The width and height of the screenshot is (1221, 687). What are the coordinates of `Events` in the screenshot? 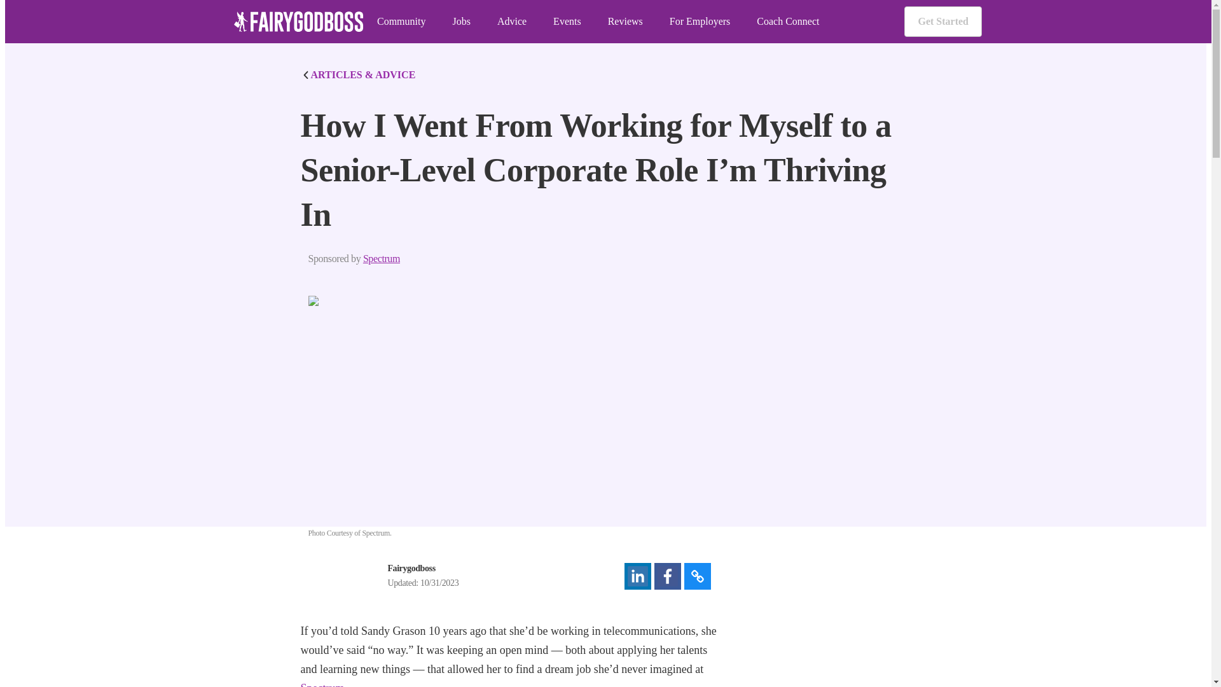 It's located at (567, 22).